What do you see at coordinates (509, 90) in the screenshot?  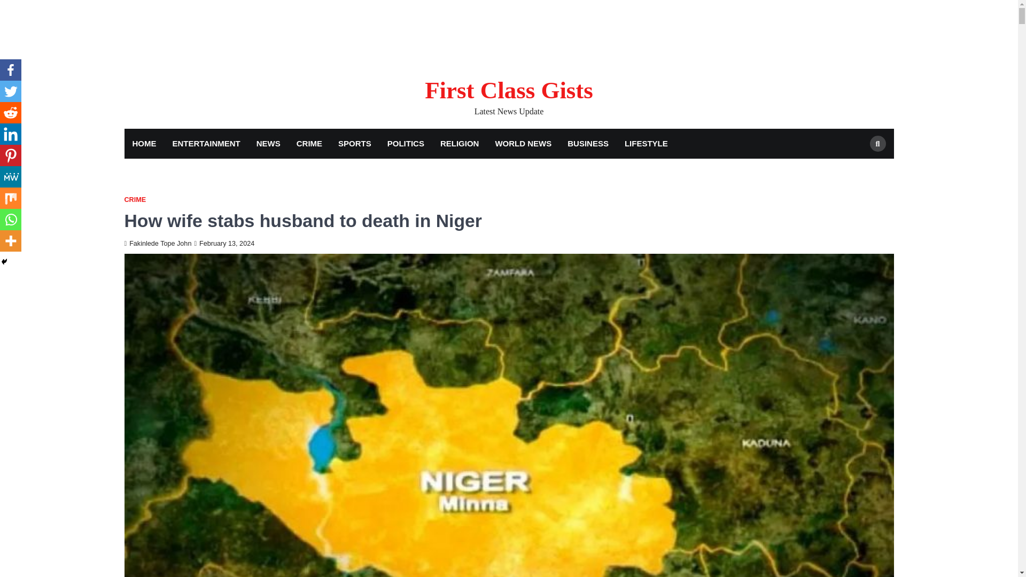 I see `First Class Gists` at bounding box center [509, 90].